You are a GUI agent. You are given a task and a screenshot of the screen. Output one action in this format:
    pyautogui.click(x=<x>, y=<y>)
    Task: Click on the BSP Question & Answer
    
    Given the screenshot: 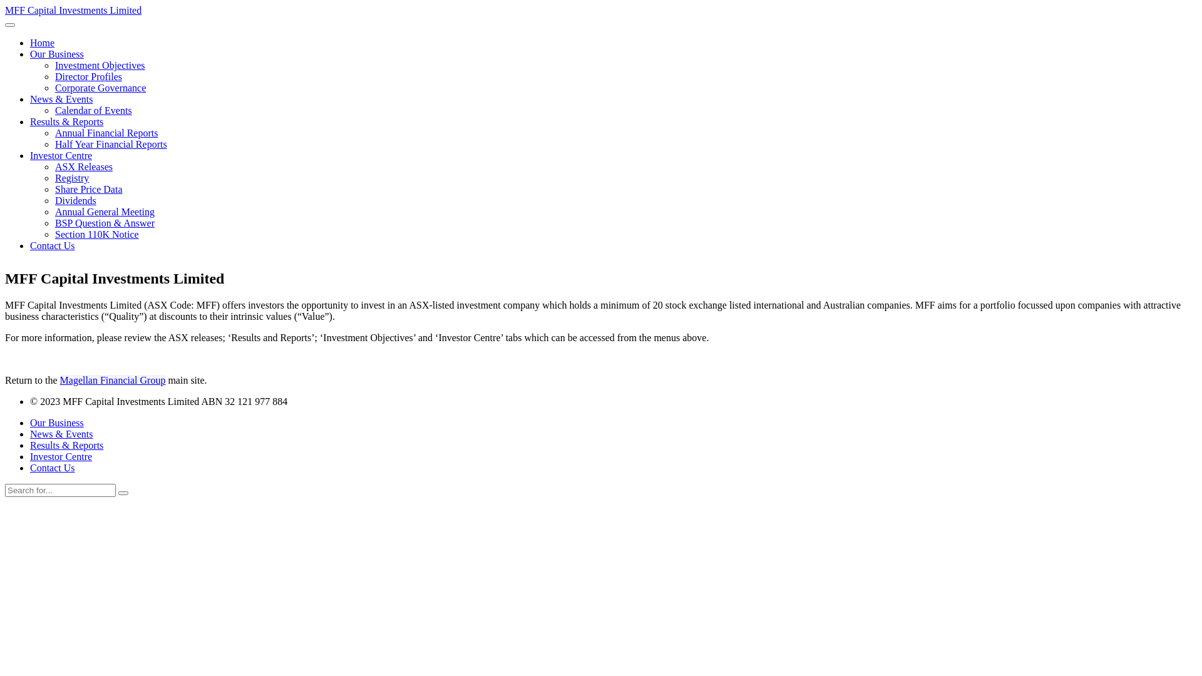 What is the action you would take?
    pyautogui.click(x=105, y=223)
    